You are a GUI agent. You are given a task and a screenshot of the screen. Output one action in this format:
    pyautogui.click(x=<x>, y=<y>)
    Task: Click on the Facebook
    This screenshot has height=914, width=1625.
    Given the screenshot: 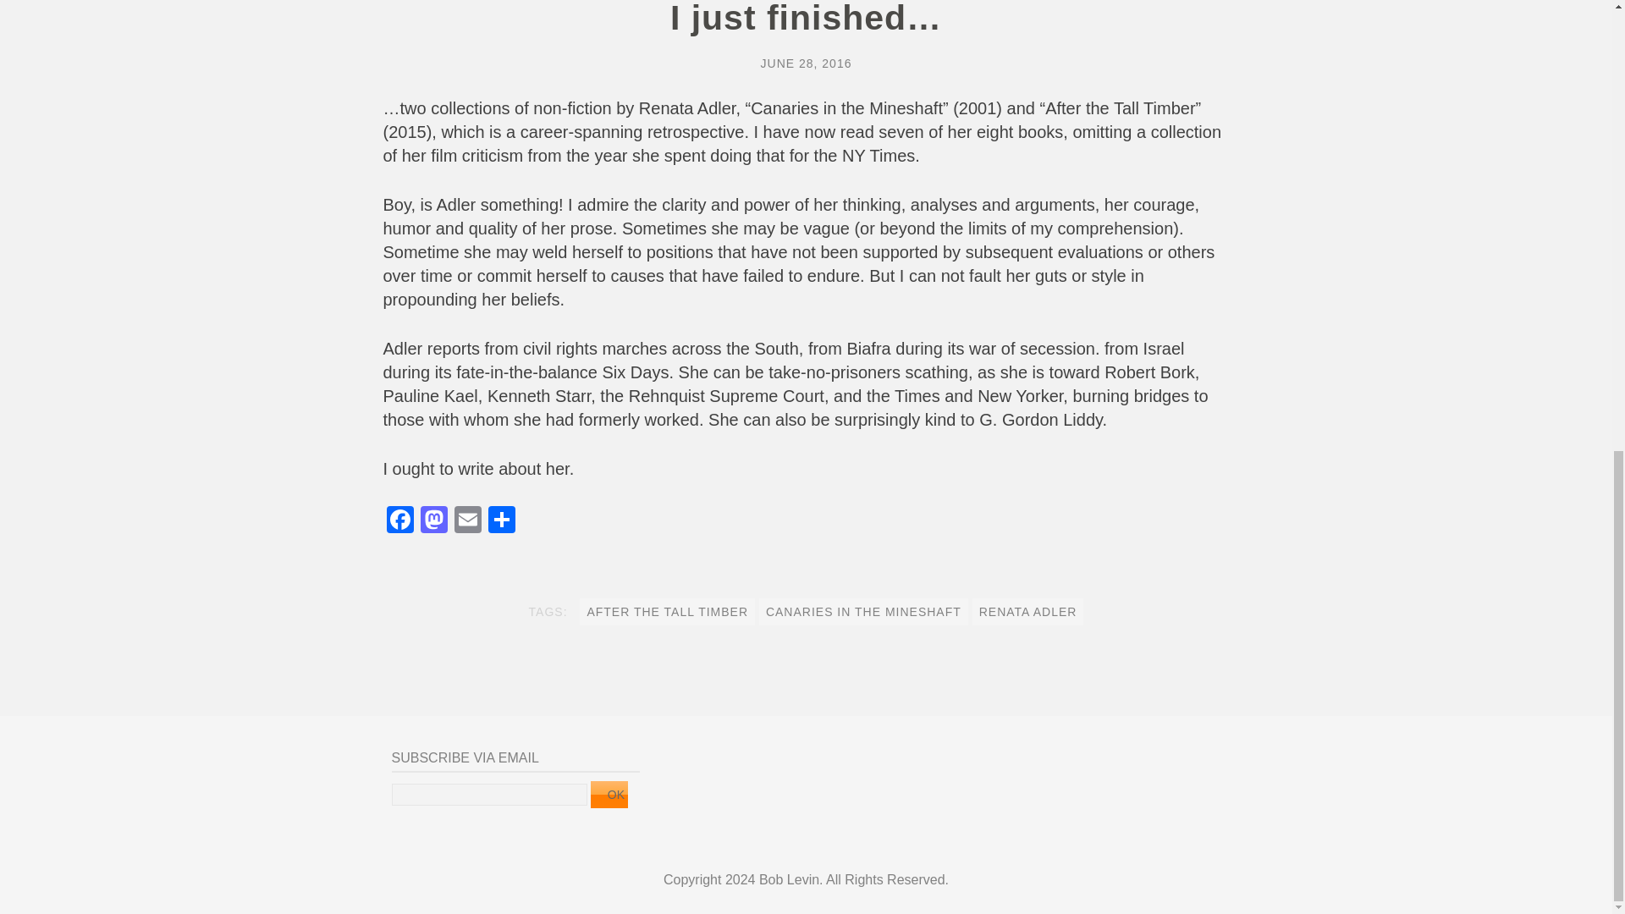 What is the action you would take?
    pyautogui.click(x=399, y=521)
    